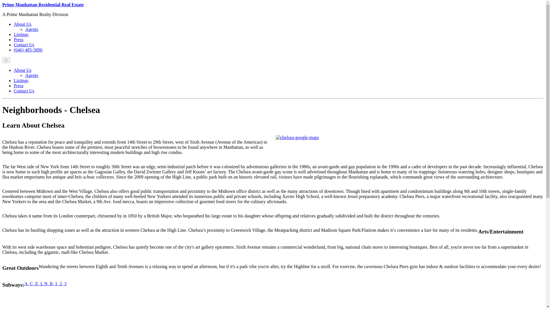  Describe the element at coordinates (21, 81) in the screenshot. I see `Listings` at that location.